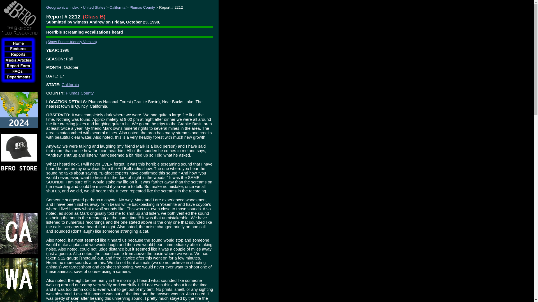 This screenshot has height=302, width=538. Describe the element at coordinates (62, 7) in the screenshot. I see `Geographical Index` at that location.